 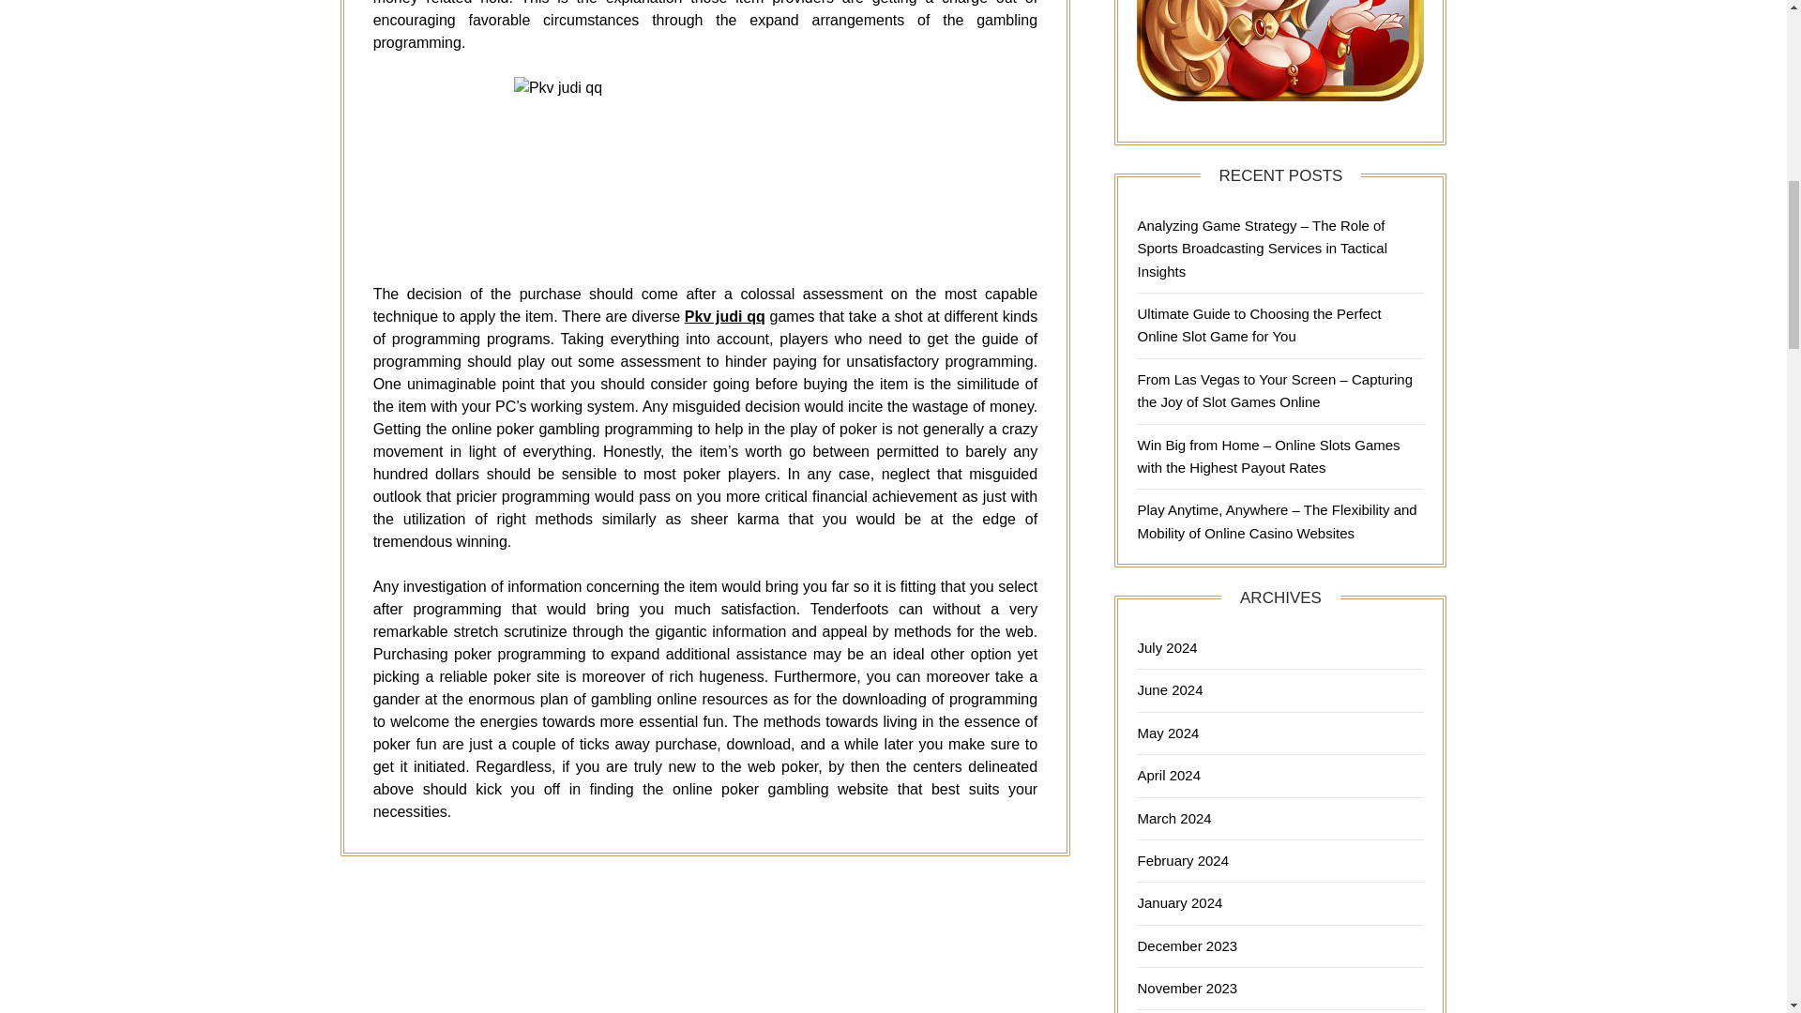 What do you see at coordinates (1169, 689) in the screenshot?
I see `June 2024` at bounding box center [1169, 689].